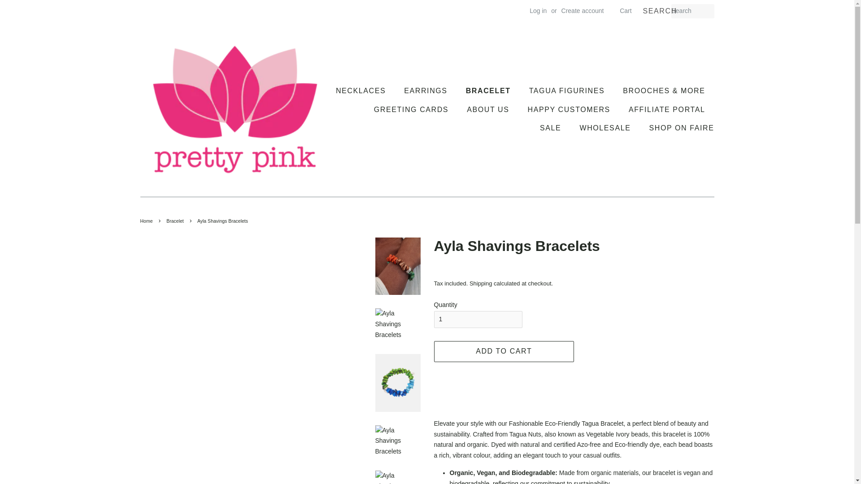 The height and width of the screenshot is (484, 861). I want to click on 1, so click(478, 320).